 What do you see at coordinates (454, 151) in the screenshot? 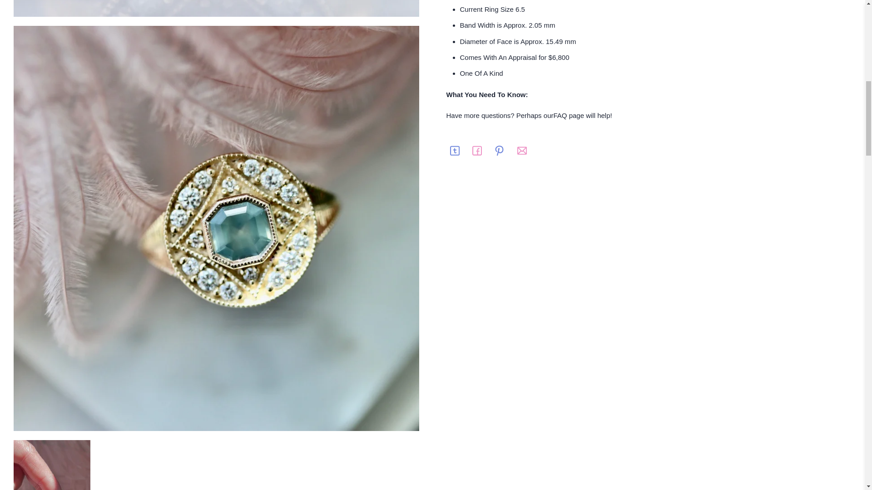
I see `Share this on Twitter` at bounding box center [454, 151].